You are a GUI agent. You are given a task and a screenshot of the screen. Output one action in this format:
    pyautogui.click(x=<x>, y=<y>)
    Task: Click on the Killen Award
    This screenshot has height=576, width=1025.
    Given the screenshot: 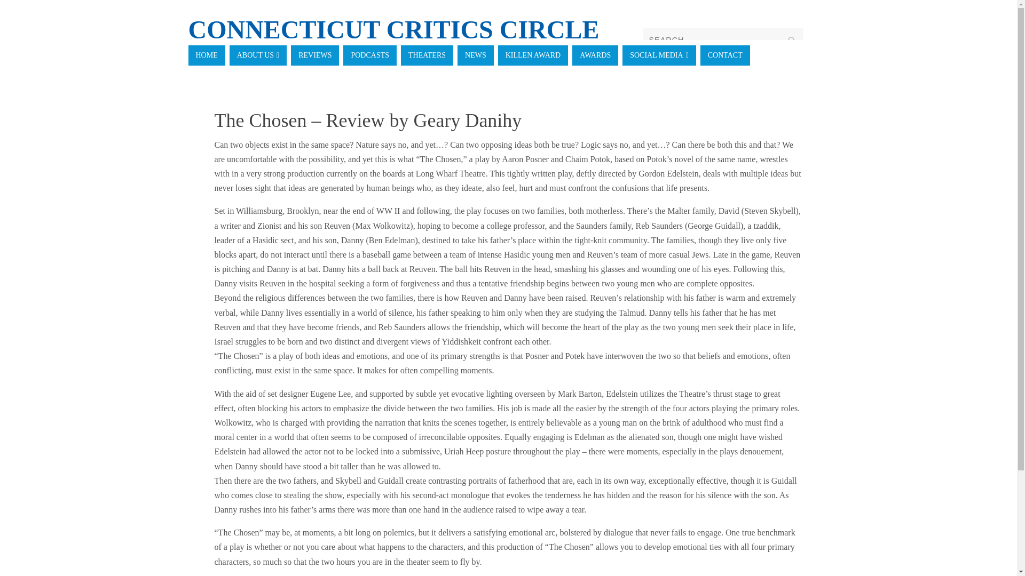 What is the action you would take?
    pyautogui.click(x=533, y=55)
    